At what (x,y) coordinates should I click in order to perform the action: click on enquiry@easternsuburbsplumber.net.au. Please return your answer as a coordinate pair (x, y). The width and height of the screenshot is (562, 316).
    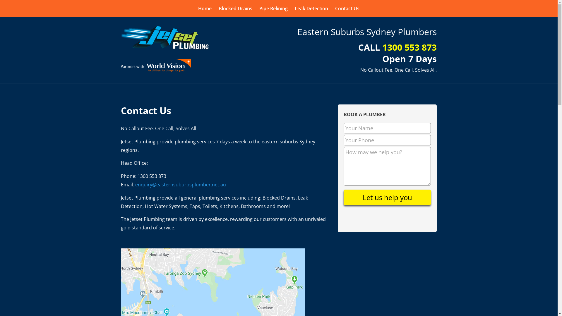
    Looking at the image, I should click on (181, 185).